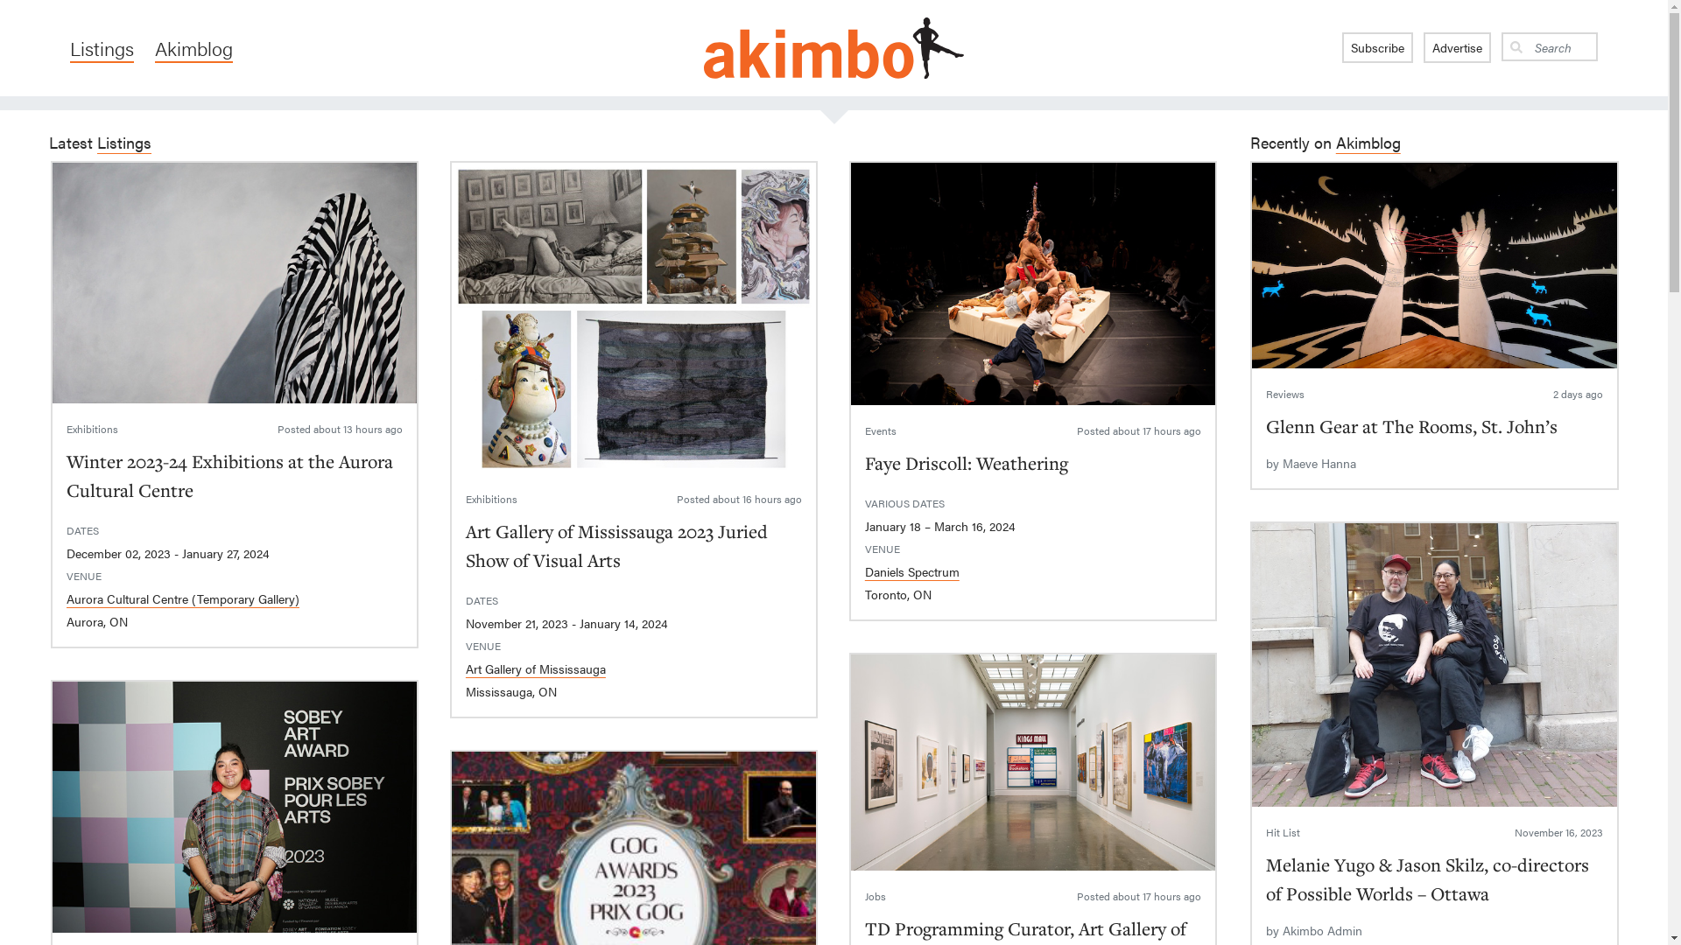 The height and width of the screenshot is (945, 1681). Describe the element at coordinates (492, 499) in the screenshot. I see `Exhibitions` at that location.